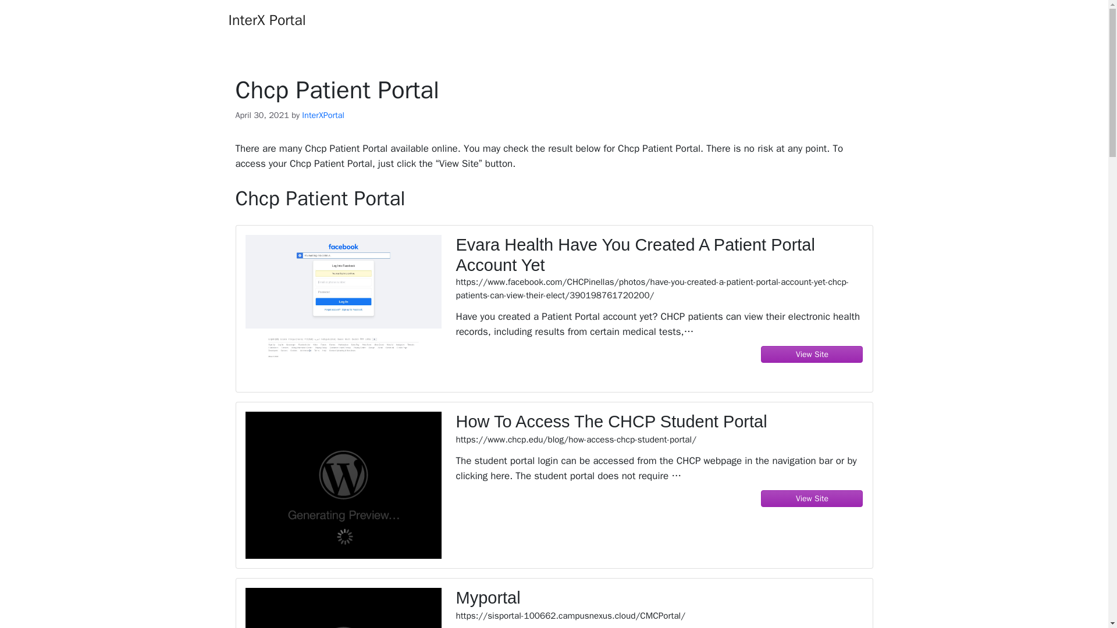 This screenshot has height=628, width=1117. What do you see at coordinates (659, 422) in the screenshot?
I see `How To Access The CHCP Student Portal` at bounding box center [659, 422].